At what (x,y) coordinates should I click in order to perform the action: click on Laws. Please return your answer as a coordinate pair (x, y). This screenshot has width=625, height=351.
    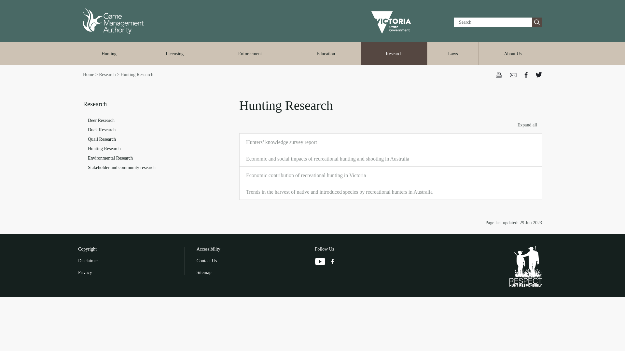
    Looking at the image, I should click on (453, 53).